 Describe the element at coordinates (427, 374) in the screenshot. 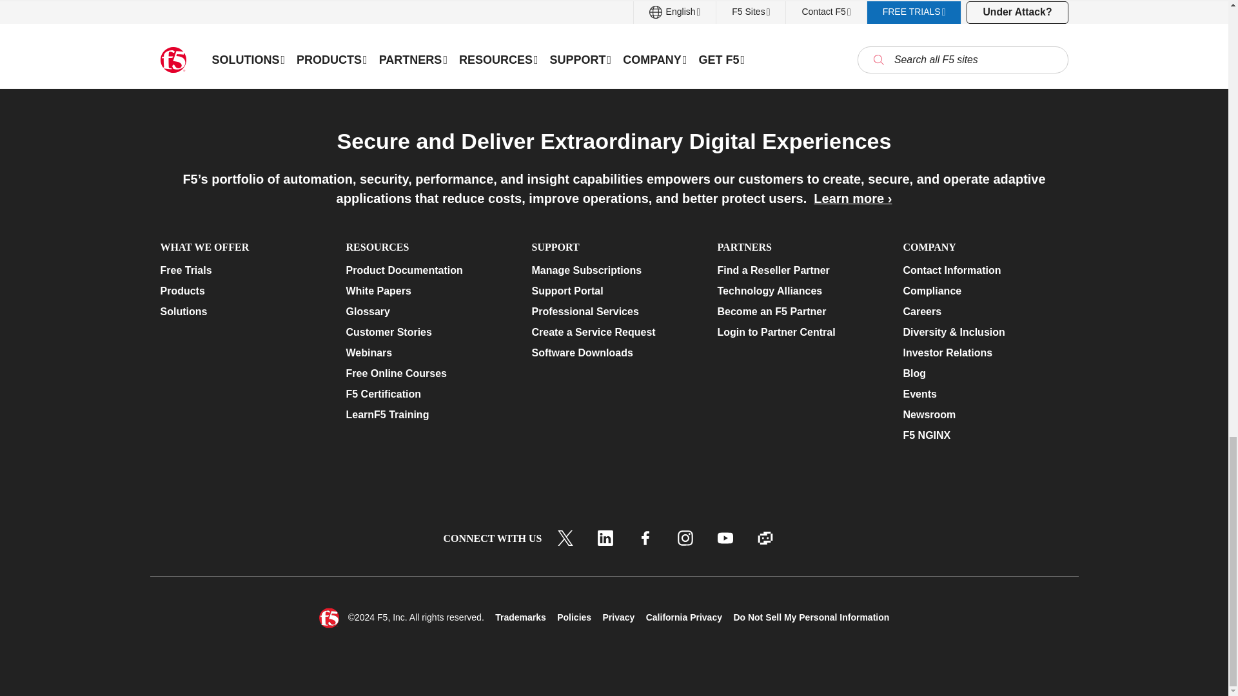

I see `Free Online Courses` at that location.